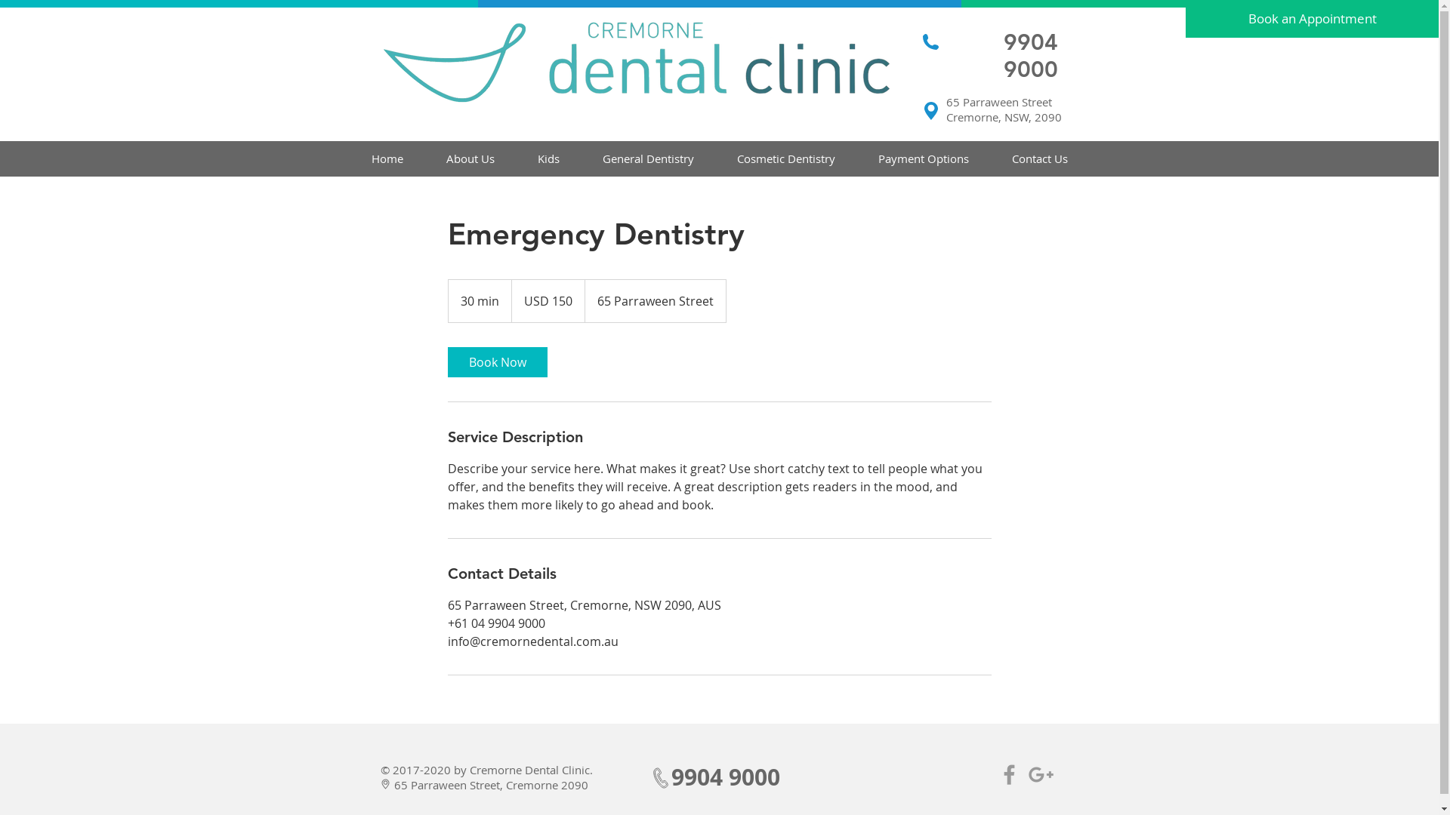 This screenshot has width=1450, height=815. I want to click on Book an Appointment, so click(1313, 19).